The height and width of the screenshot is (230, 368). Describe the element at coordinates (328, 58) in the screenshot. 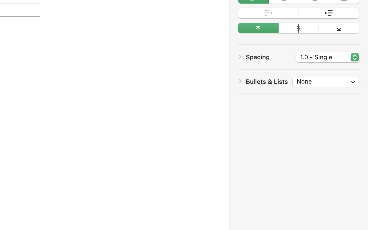

I see `1.0 - Single` at that location.